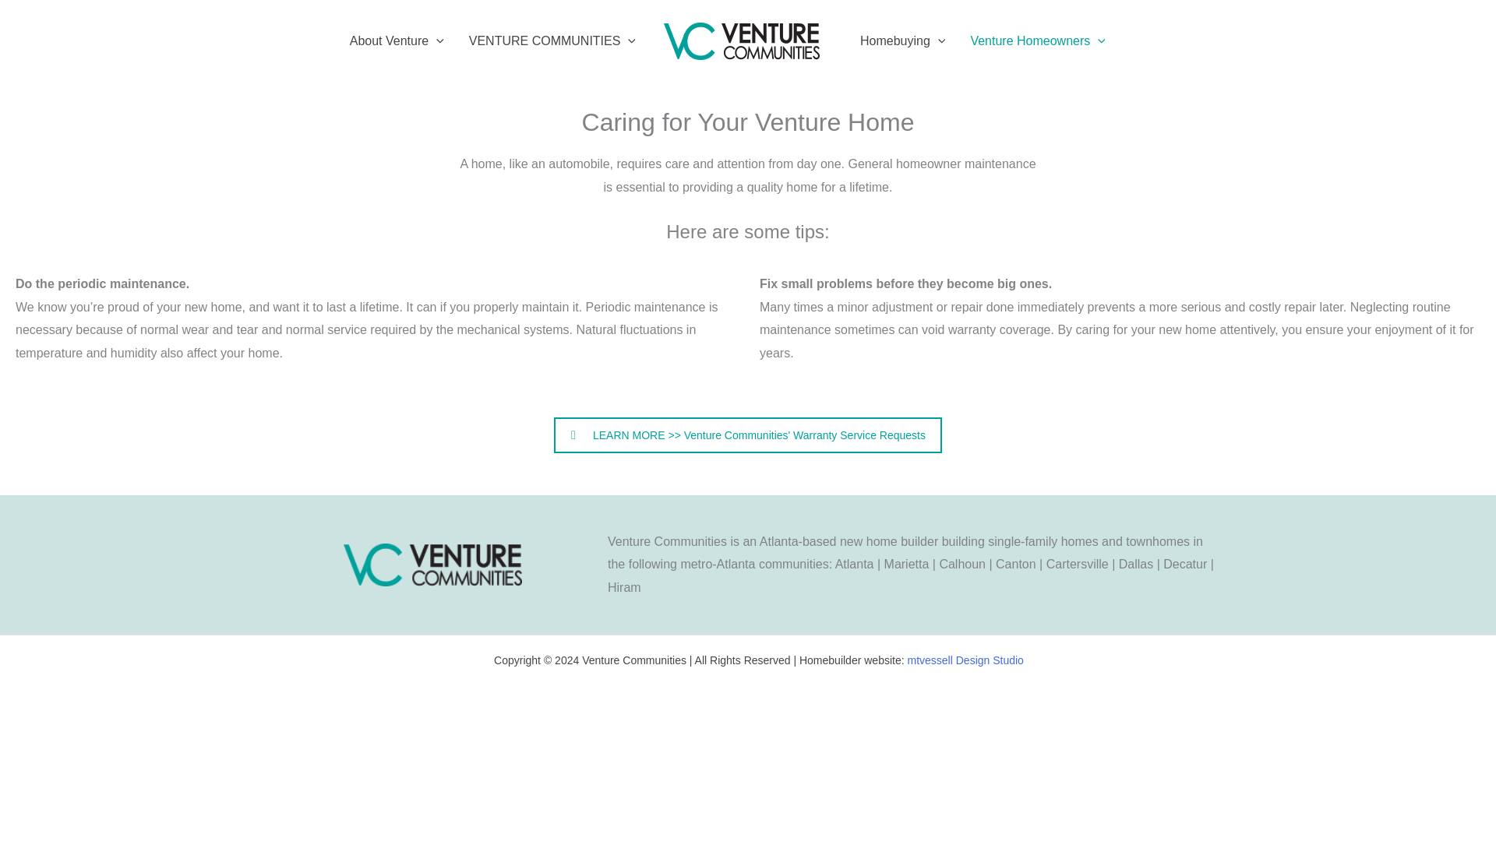 This screenshot has width=1496, height=841. Describe the element at coordinates (1037, 40) in the screenshot. I see `Venture Homeowners` at that location.